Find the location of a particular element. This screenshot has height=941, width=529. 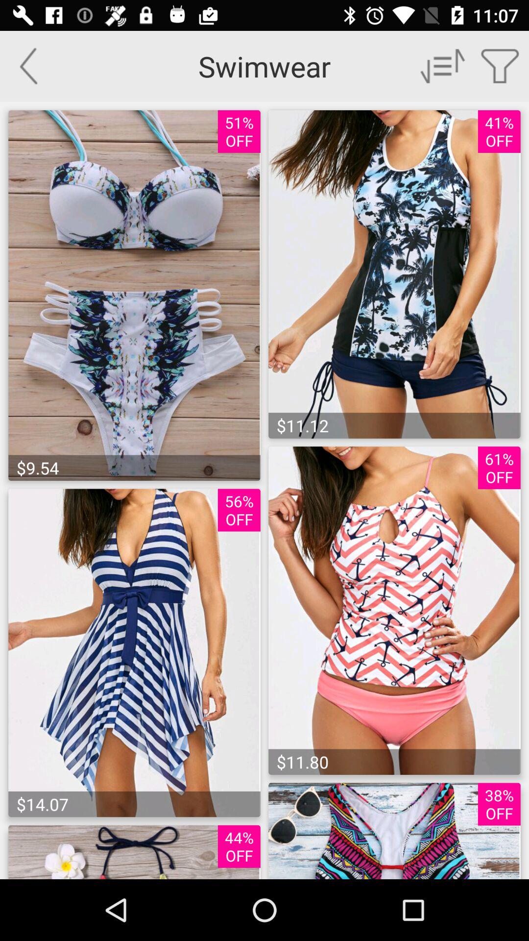

go back is located at coordinates (28, 66).